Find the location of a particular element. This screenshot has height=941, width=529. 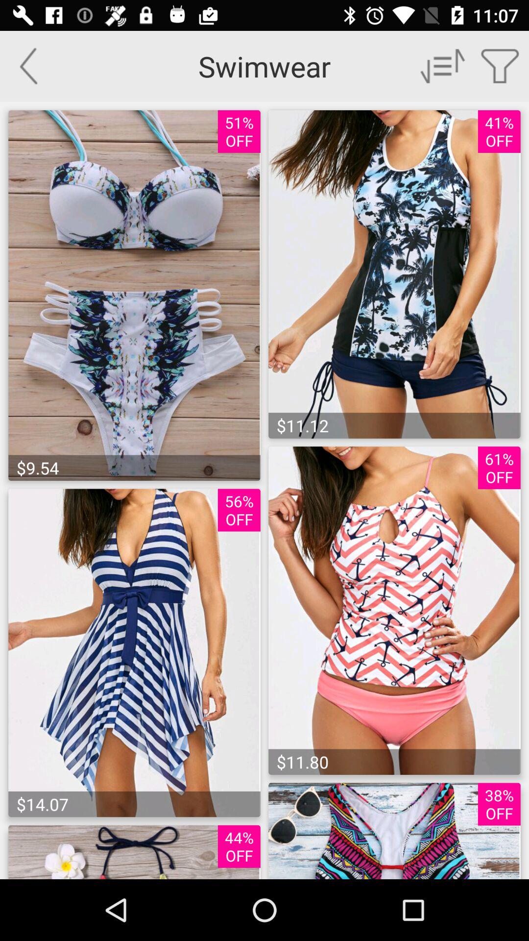

go back is located at coordinates (28, 66).